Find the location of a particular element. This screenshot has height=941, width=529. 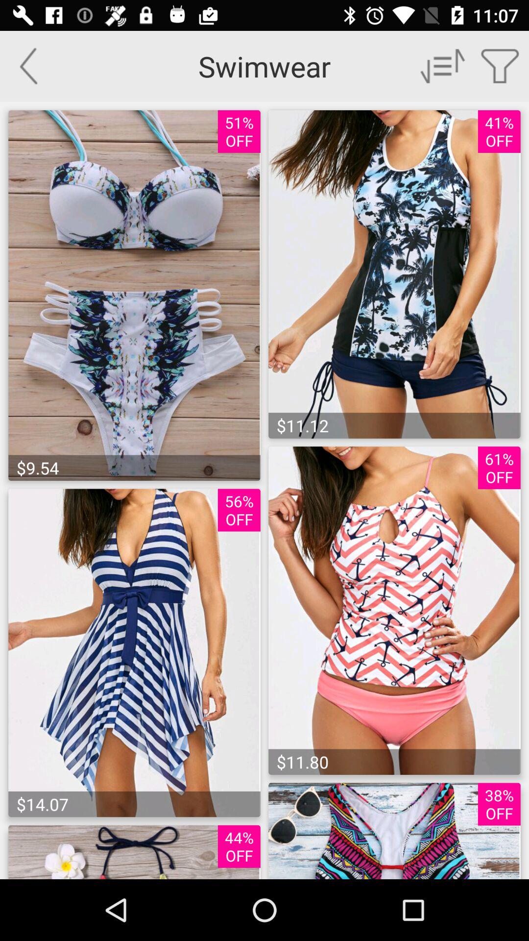

go back is located at coordinates (28, 66).